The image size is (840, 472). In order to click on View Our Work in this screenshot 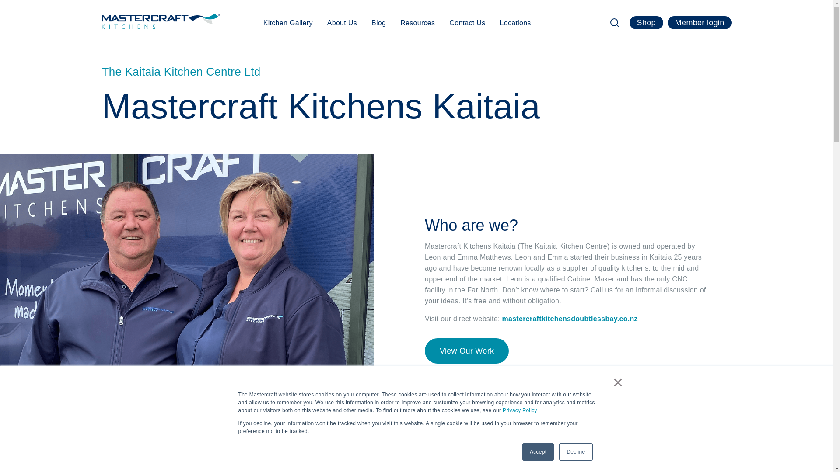, I will do `click(467, 351)`.